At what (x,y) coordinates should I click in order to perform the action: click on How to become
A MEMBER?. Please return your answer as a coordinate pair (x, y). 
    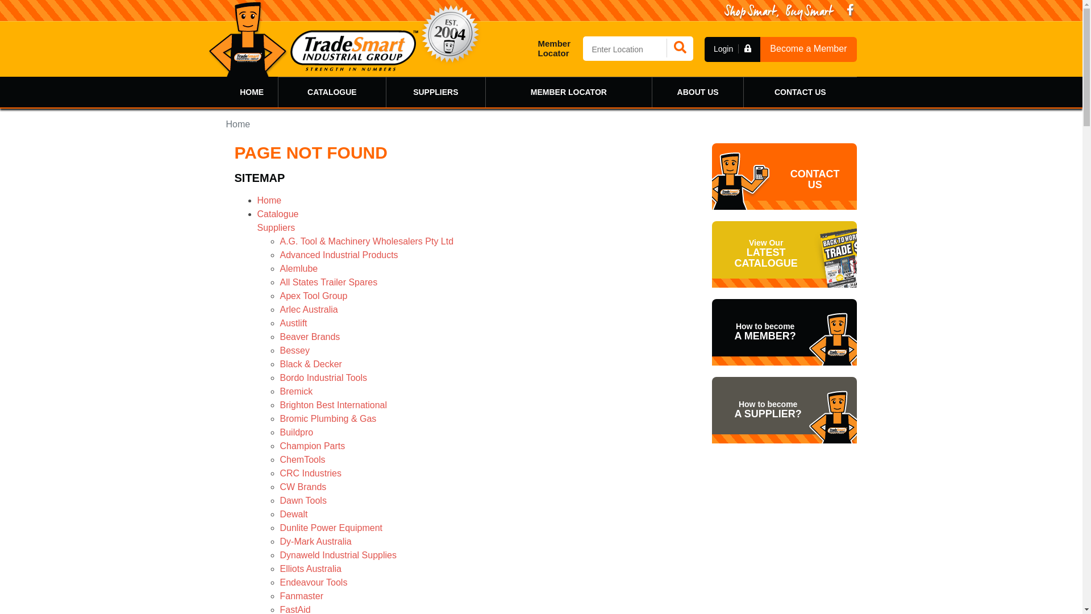
    Looking at the image, I should click on (784, 332).